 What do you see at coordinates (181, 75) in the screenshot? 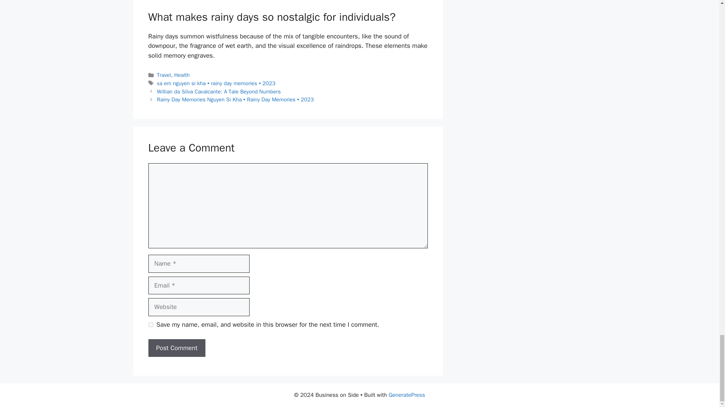
I see `Health` at bounding box center [181, 75].